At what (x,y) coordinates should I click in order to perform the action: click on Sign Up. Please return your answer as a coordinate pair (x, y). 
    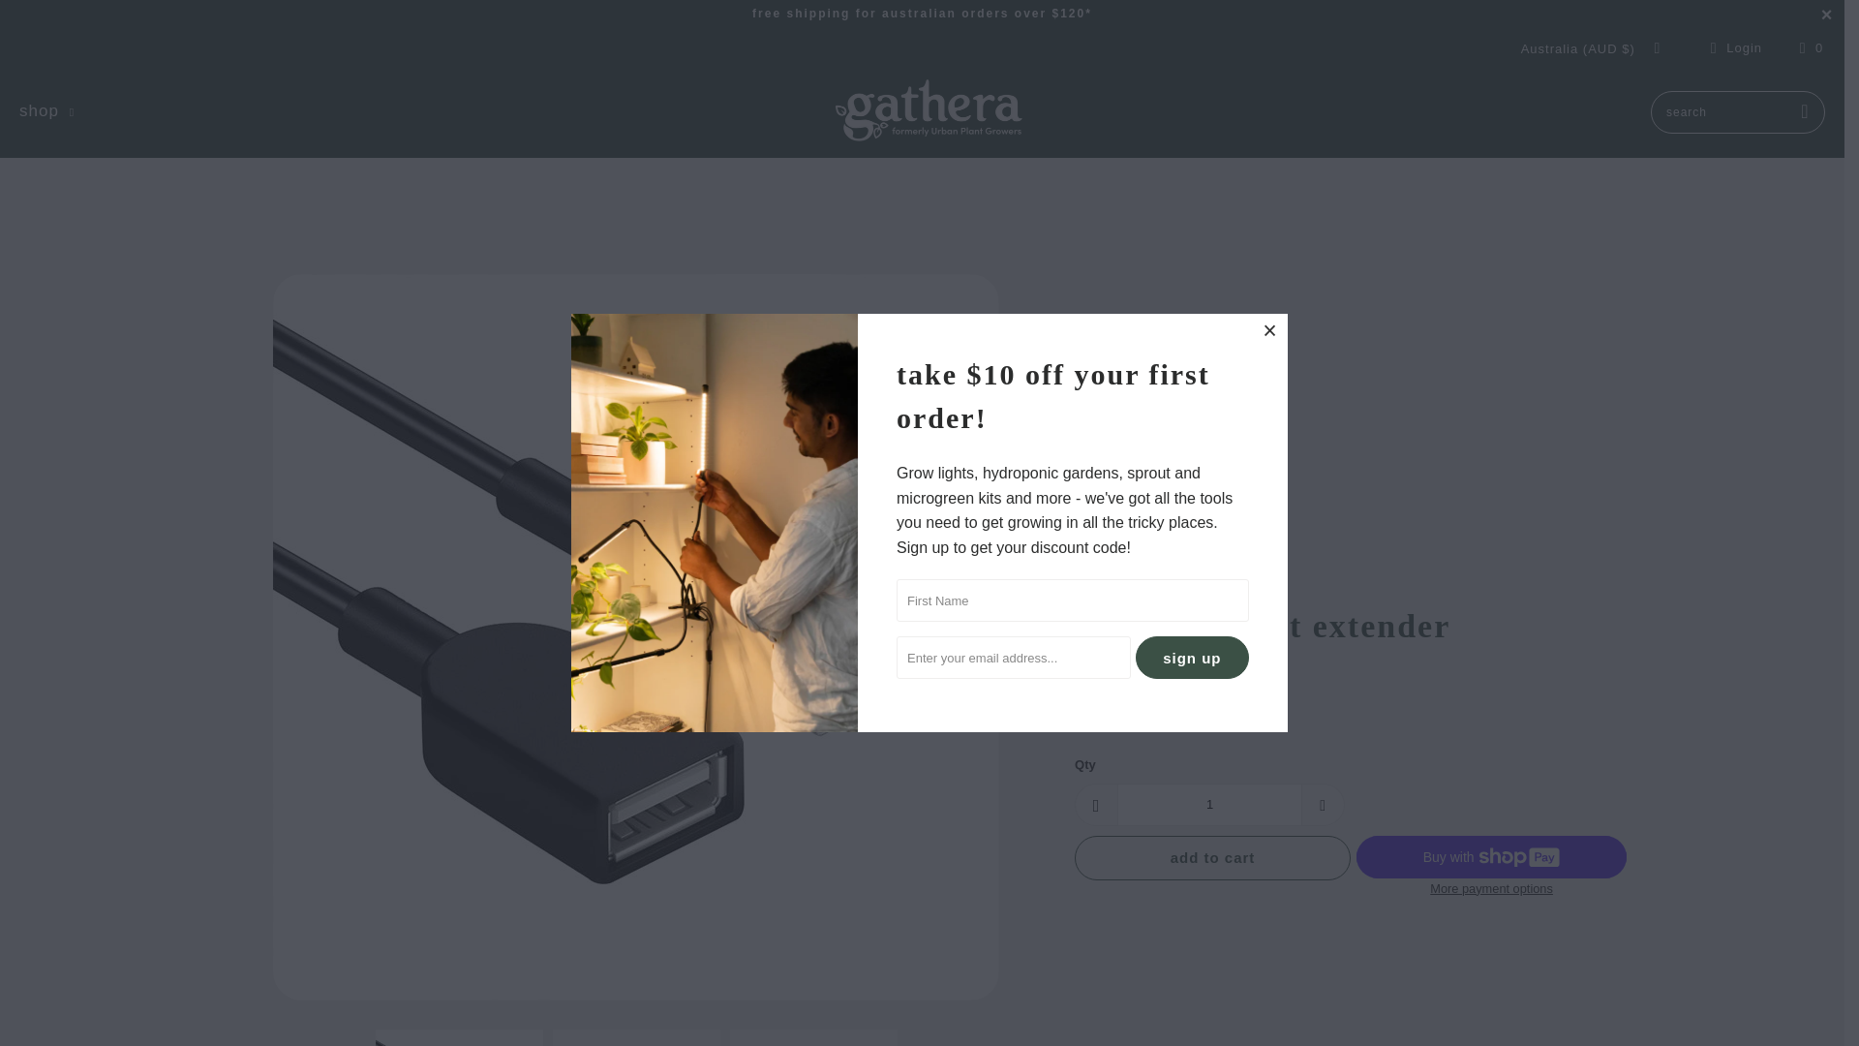
    Looking at the image, I should click on (1193, 657).